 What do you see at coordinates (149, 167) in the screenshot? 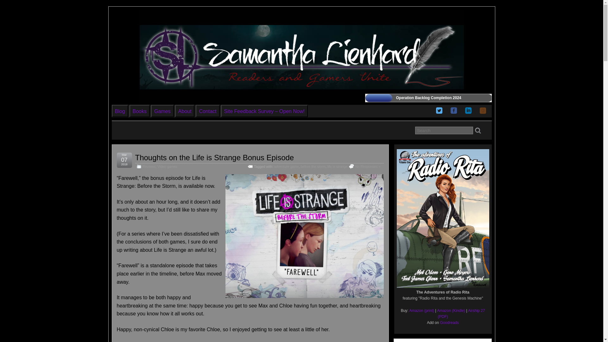
I see `Reviews` at bounding box center [149, 167].